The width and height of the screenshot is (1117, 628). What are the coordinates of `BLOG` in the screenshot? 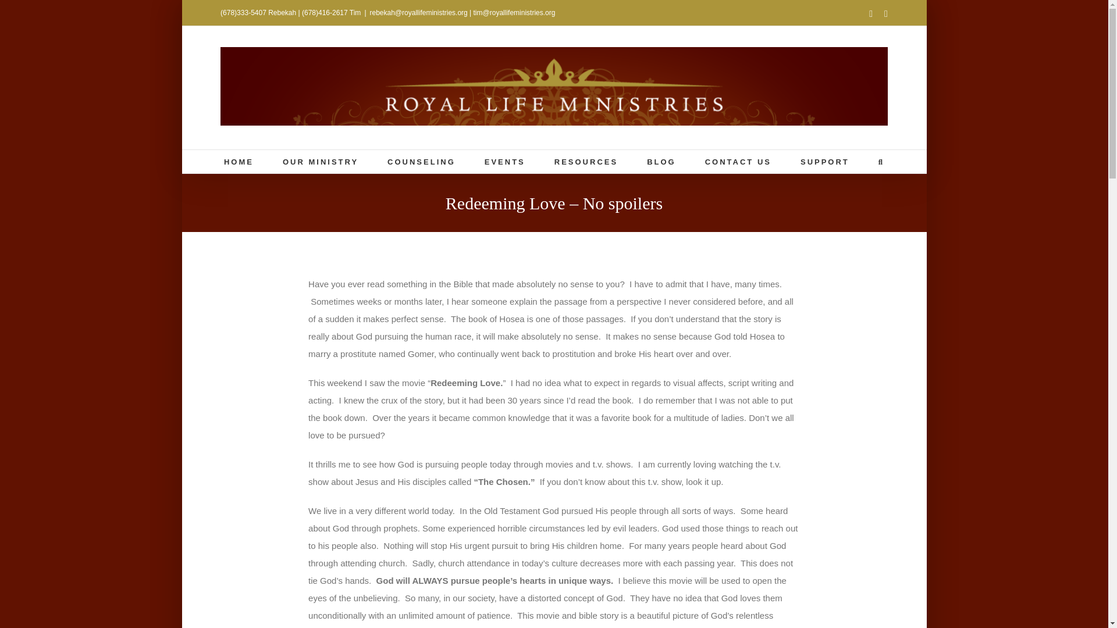 It's located at (661, 162).